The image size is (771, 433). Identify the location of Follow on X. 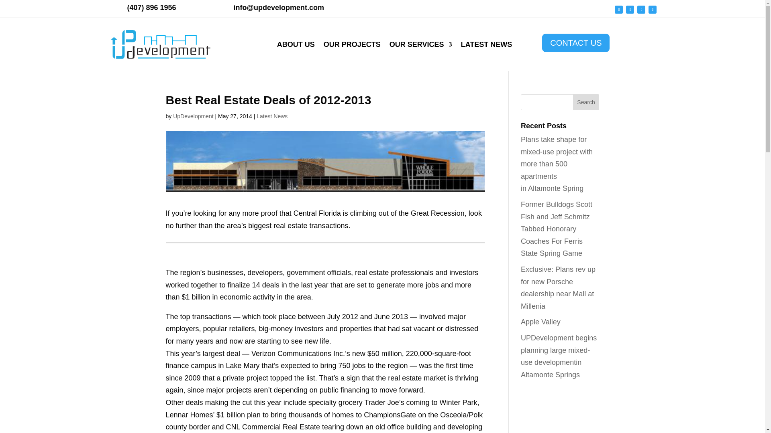
(641, 10).